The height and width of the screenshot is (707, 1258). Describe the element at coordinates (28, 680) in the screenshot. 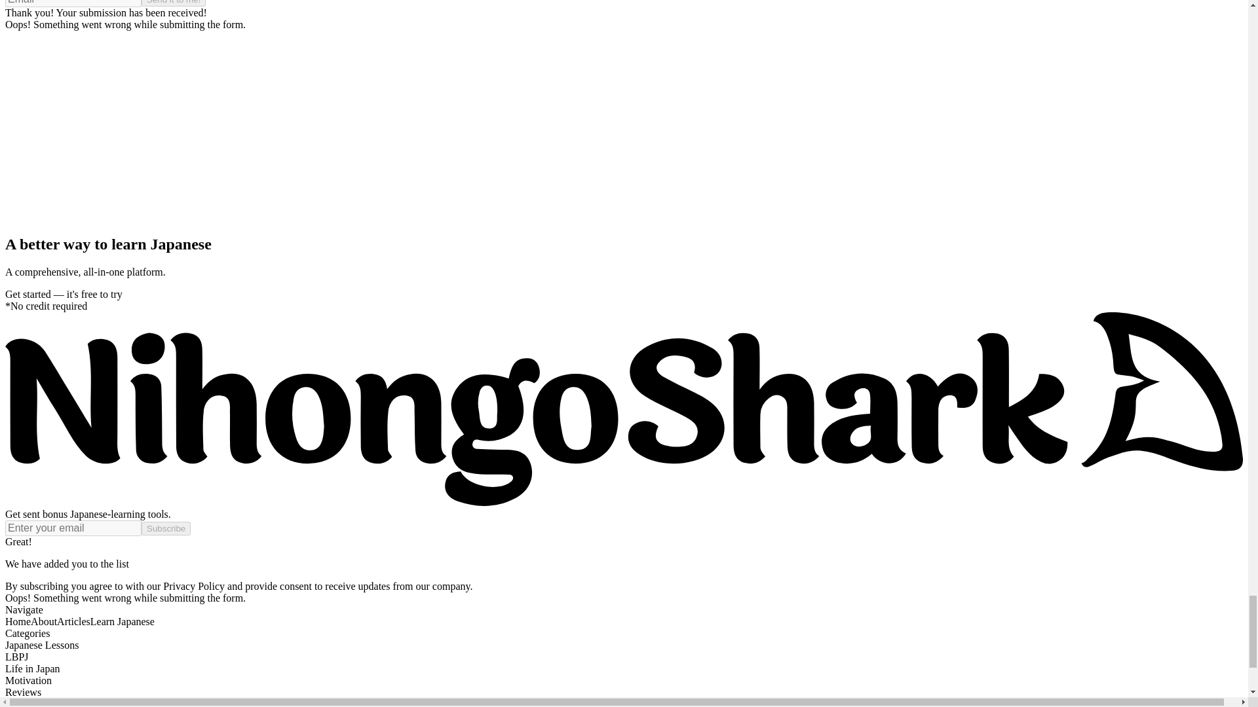

I see `Motivation` at that location.